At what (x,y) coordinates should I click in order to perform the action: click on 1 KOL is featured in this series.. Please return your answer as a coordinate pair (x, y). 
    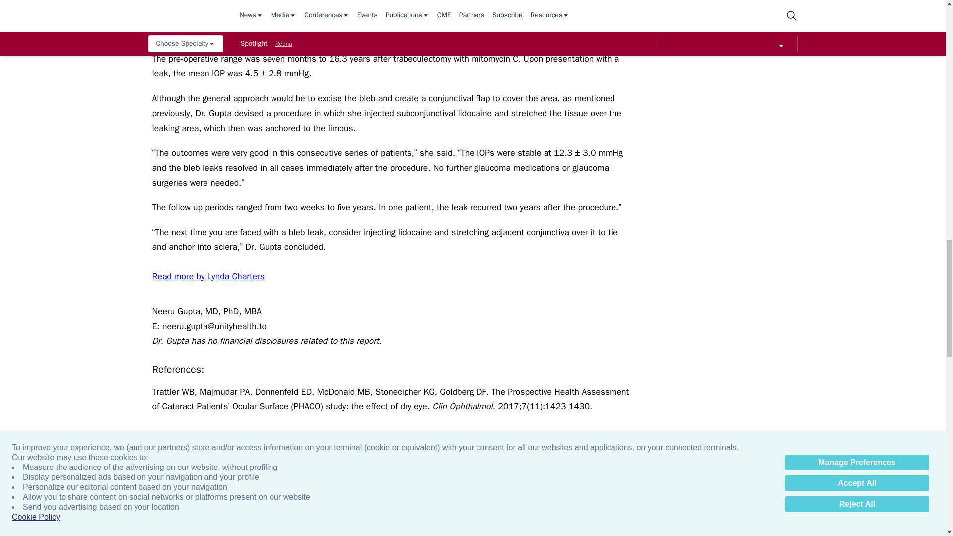
    Looking at the image, I should click on (440, 517).